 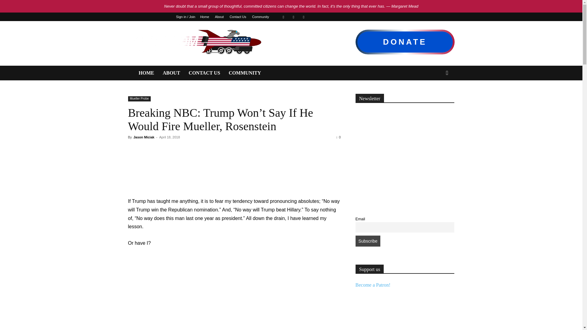 What do you see at coordinates (139, 99) in the screenshot?
I see `Mueller Probe` at bounding box center [139, 99].